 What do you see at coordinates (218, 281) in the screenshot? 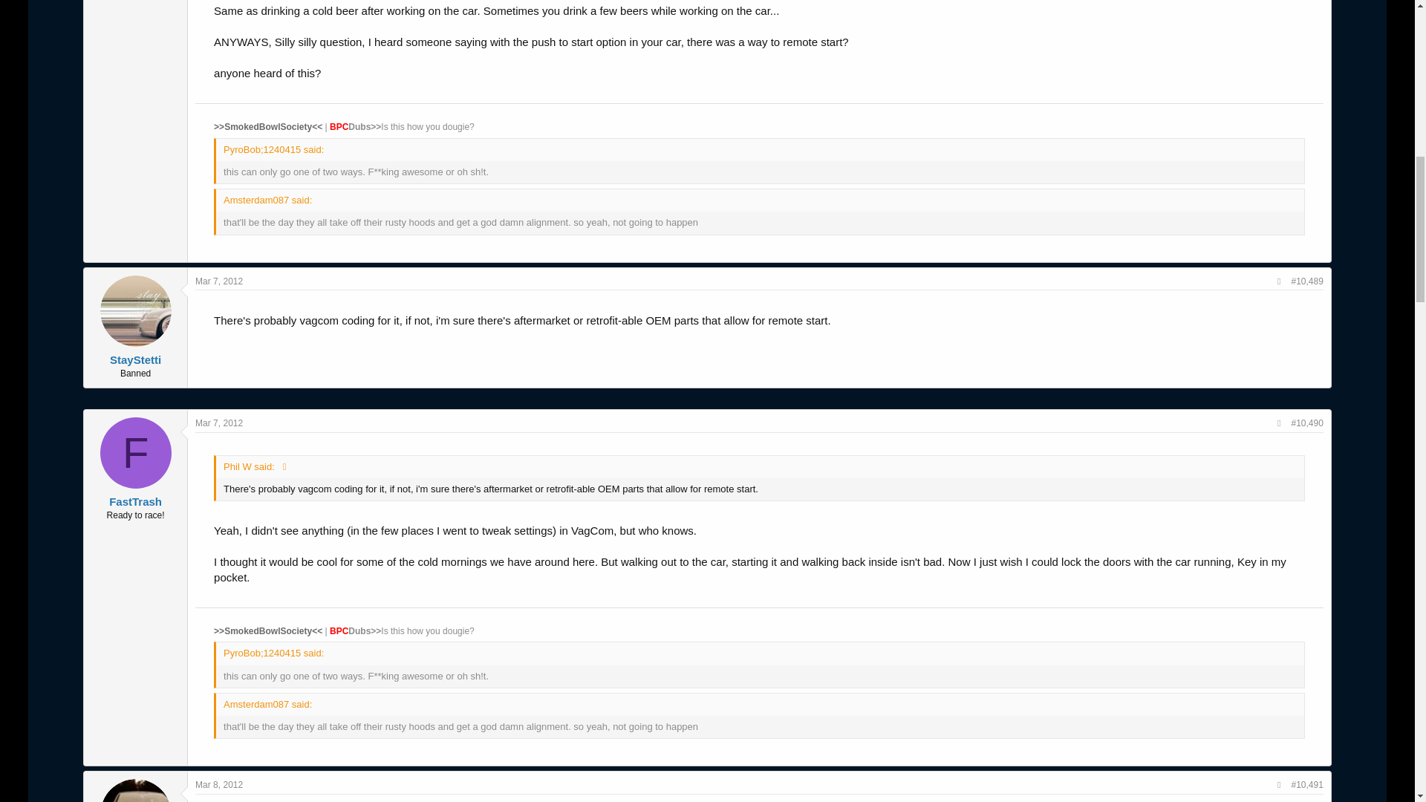
I see `Mar 7, 2012 at 12:03 PM` at bounding box center [218, 281].